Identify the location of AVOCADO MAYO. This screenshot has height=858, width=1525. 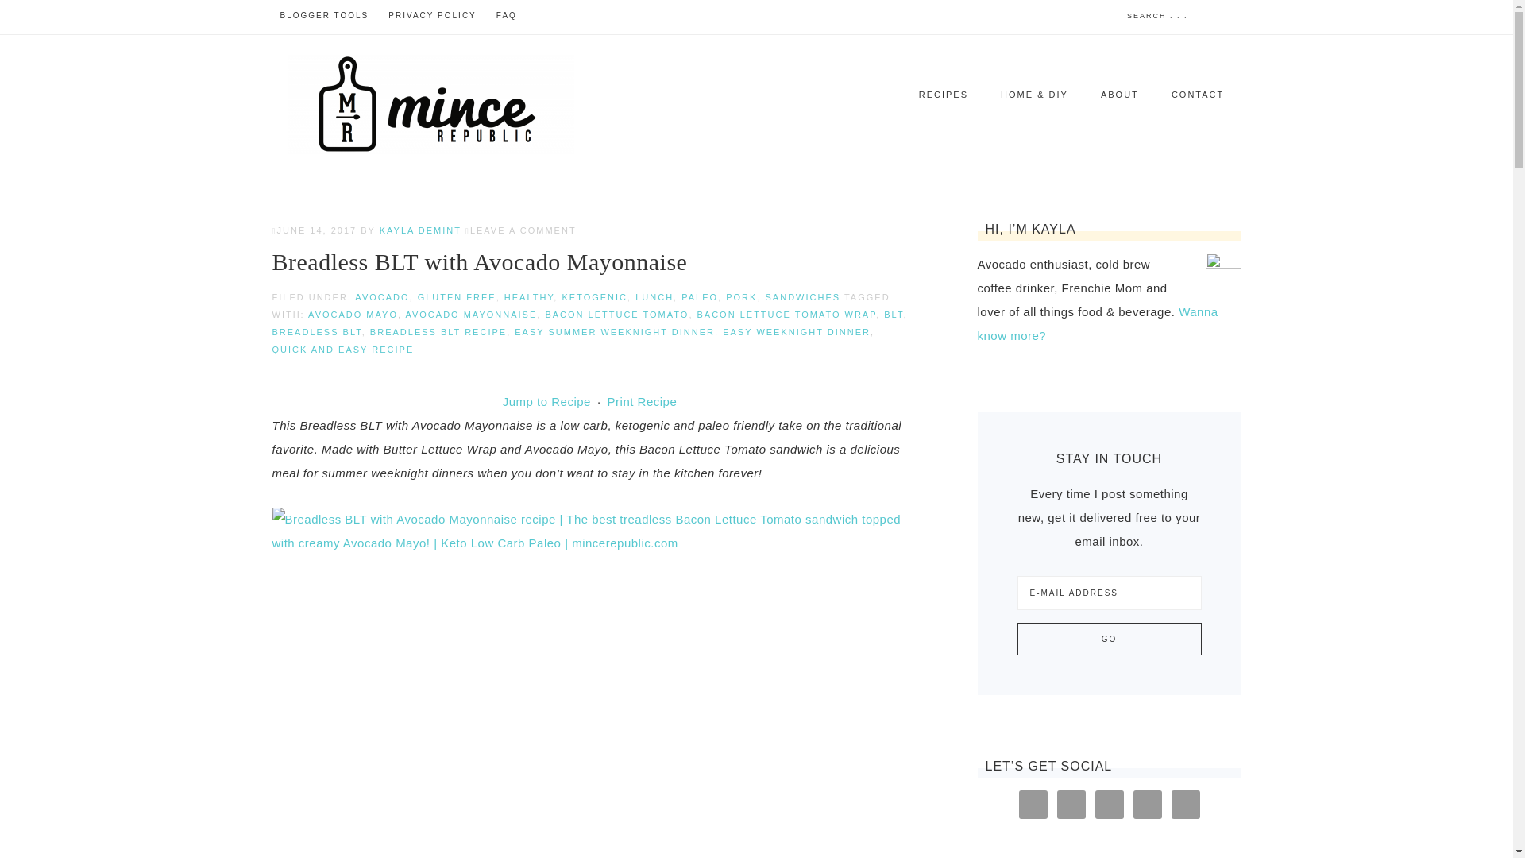
(353, 314).